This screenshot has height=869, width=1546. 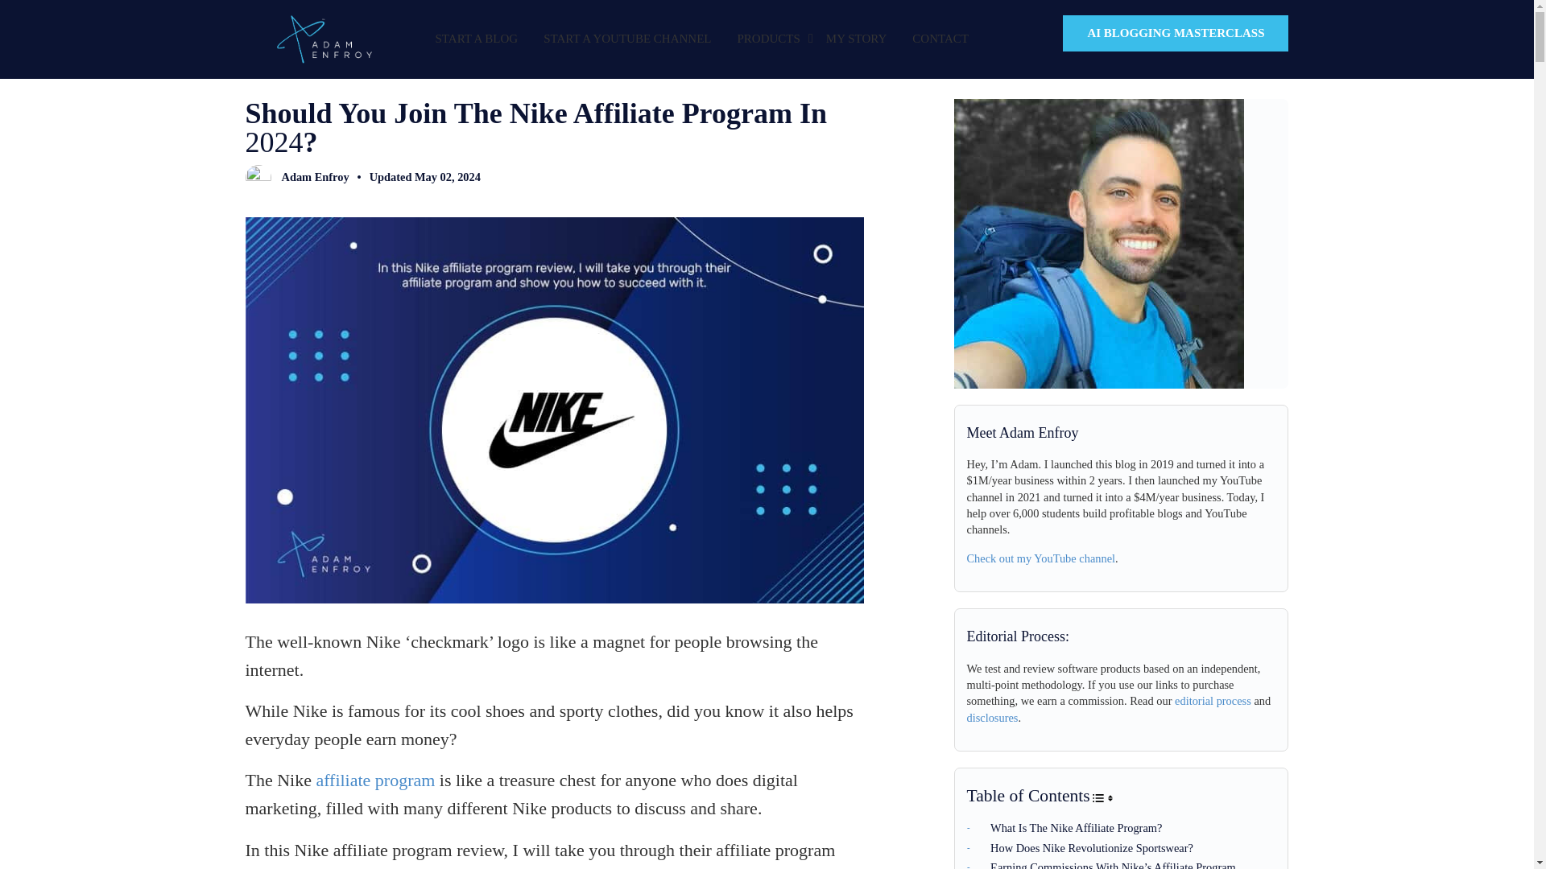 I want to click on AI BLOGGING MASTERCLASS, so click(x=1176, y=33).